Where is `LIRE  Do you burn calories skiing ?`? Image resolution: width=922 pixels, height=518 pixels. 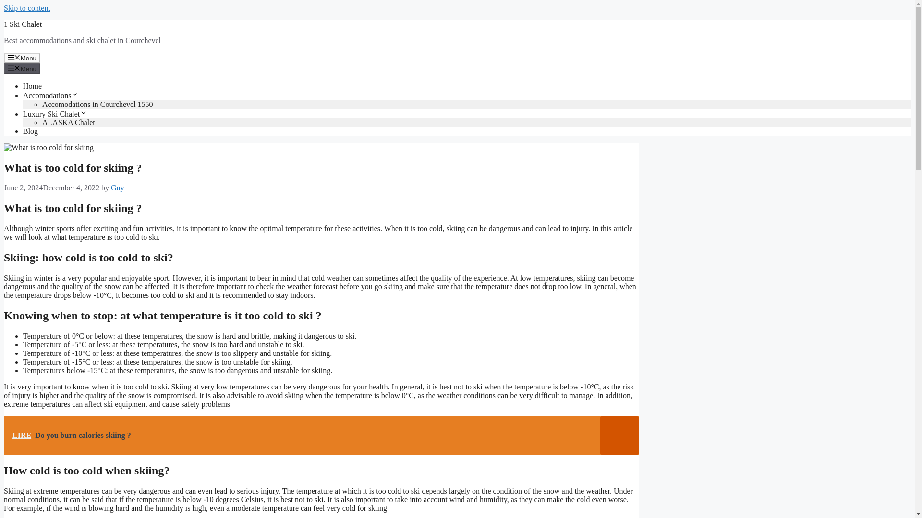
LIRE  Do you burn calories skiing ? is located at coordinates (321, 436).